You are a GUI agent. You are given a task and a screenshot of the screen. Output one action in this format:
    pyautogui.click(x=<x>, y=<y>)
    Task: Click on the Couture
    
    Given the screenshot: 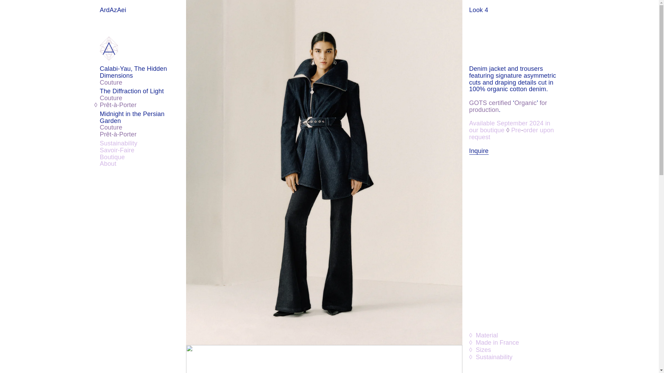 What is the action you would take?
    pyautogui.click(x=142, y=83)
    